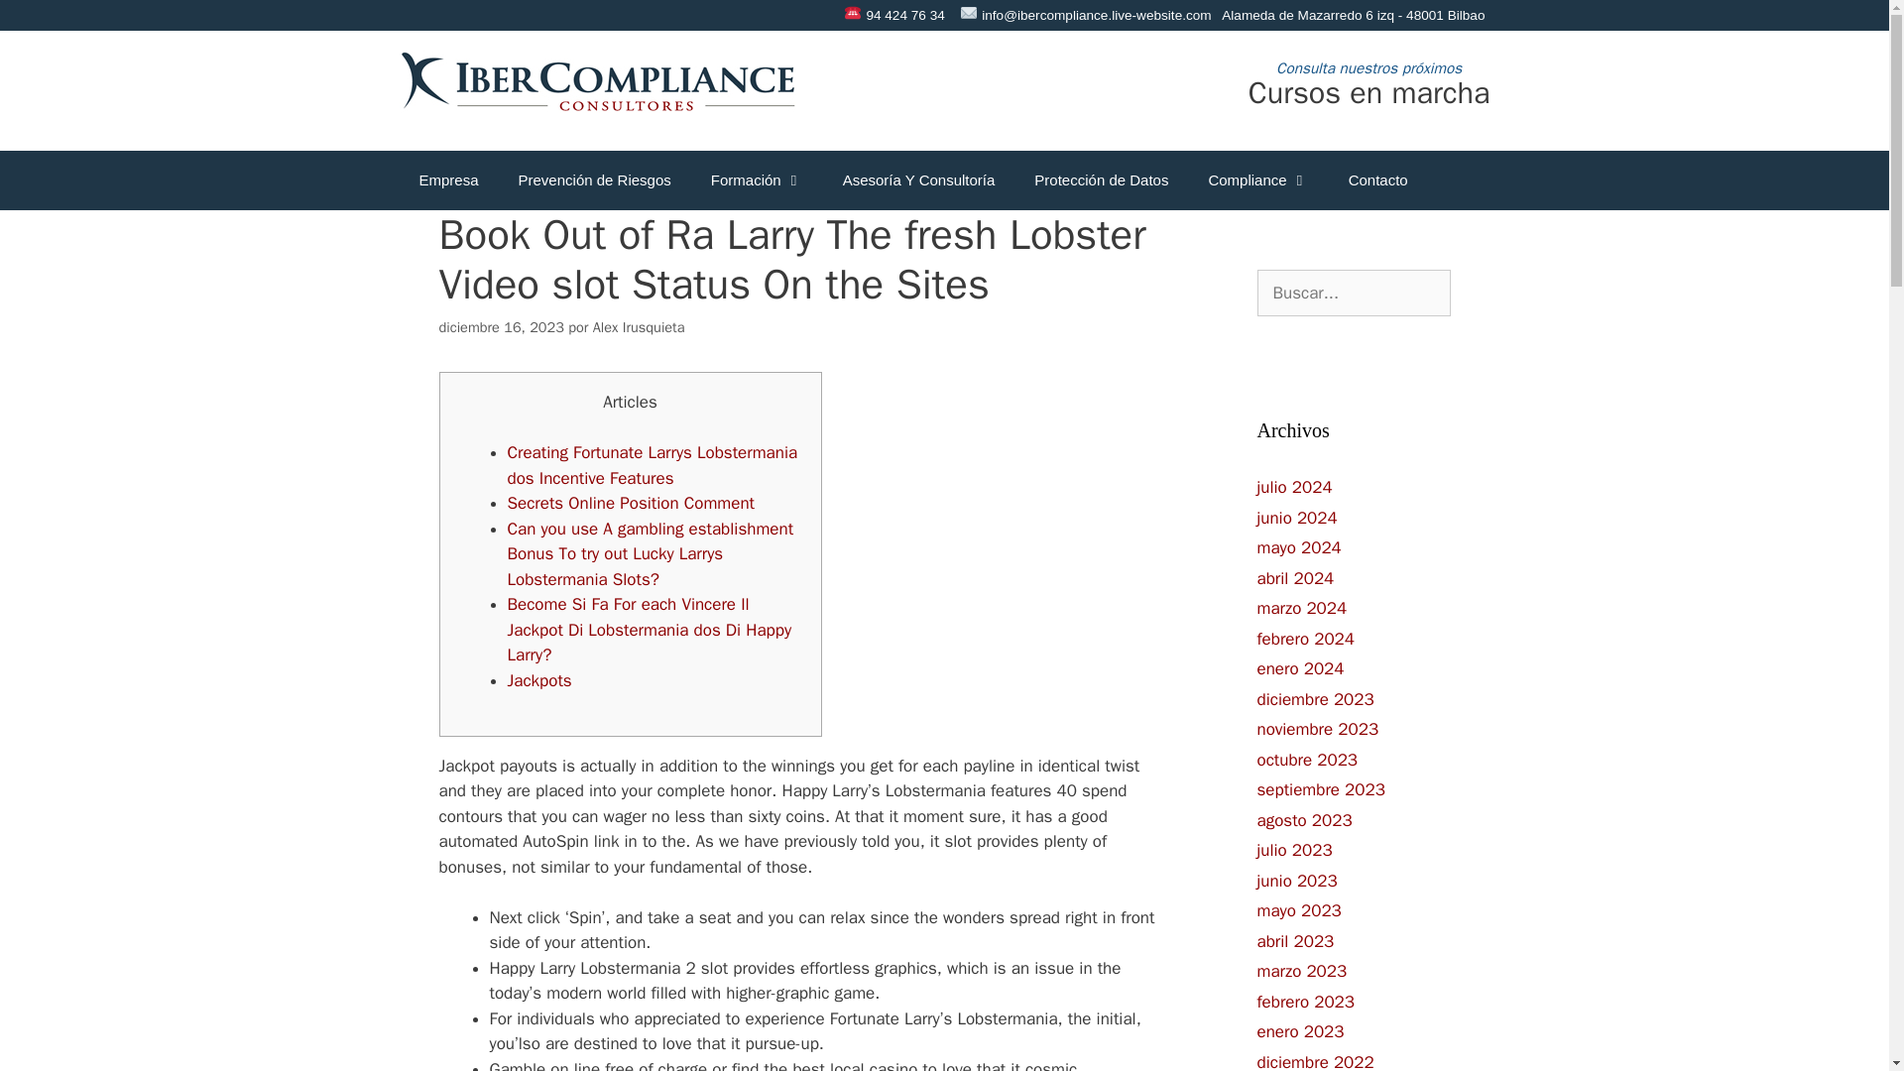 The image size is (1904, 1071). I want to click on Contacto, so click(1378, 180).